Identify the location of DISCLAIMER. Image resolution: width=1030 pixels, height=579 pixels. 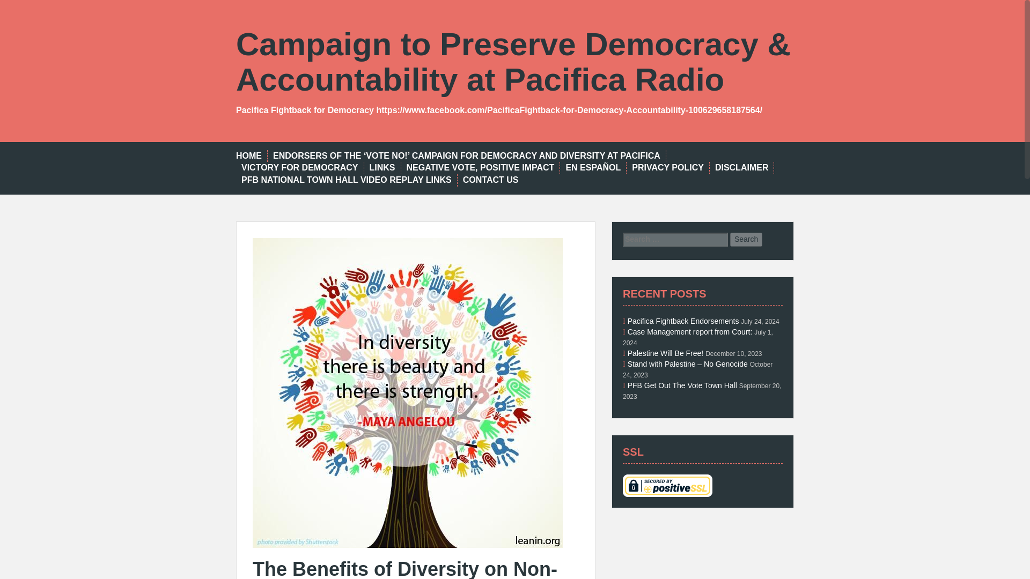
(741, 168).